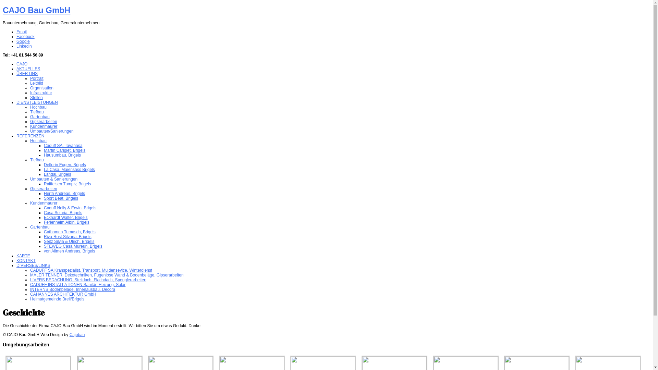 Image resolution: width=658 pixels, height=370 pixels. What do you see at coordinates (37, 112) in the screenshot?
I see `Tiefbau` at bounding box center [37, 112].